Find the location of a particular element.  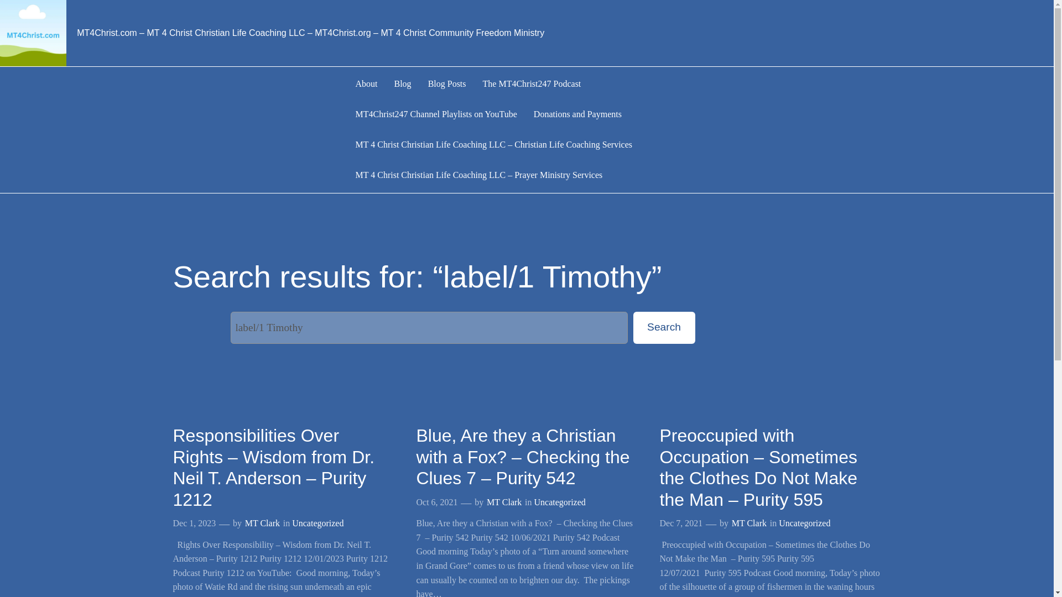

About is located at coordinates (366, 84).